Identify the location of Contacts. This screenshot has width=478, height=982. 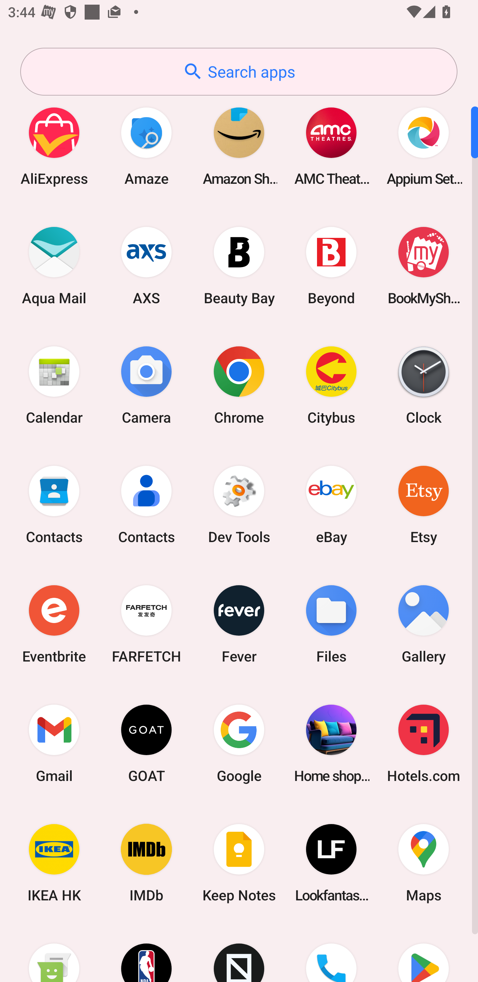
(54, 504).